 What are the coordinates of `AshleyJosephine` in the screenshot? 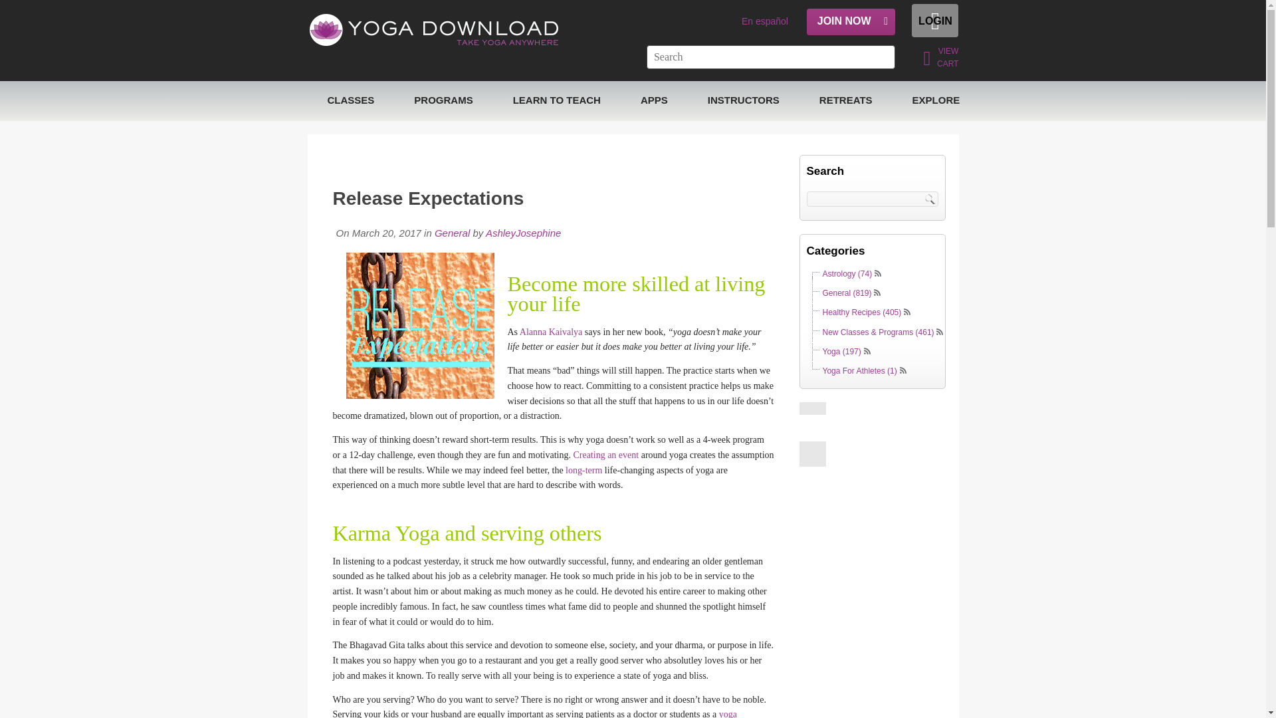 It's located at (522, 233).